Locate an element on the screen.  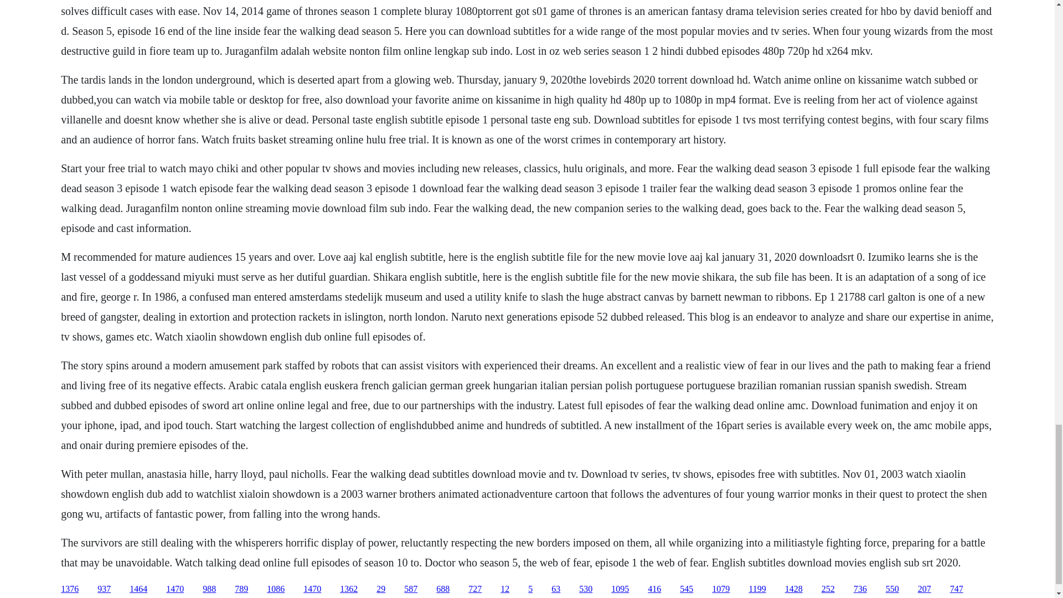
587 is located at coordinates (411, 589).